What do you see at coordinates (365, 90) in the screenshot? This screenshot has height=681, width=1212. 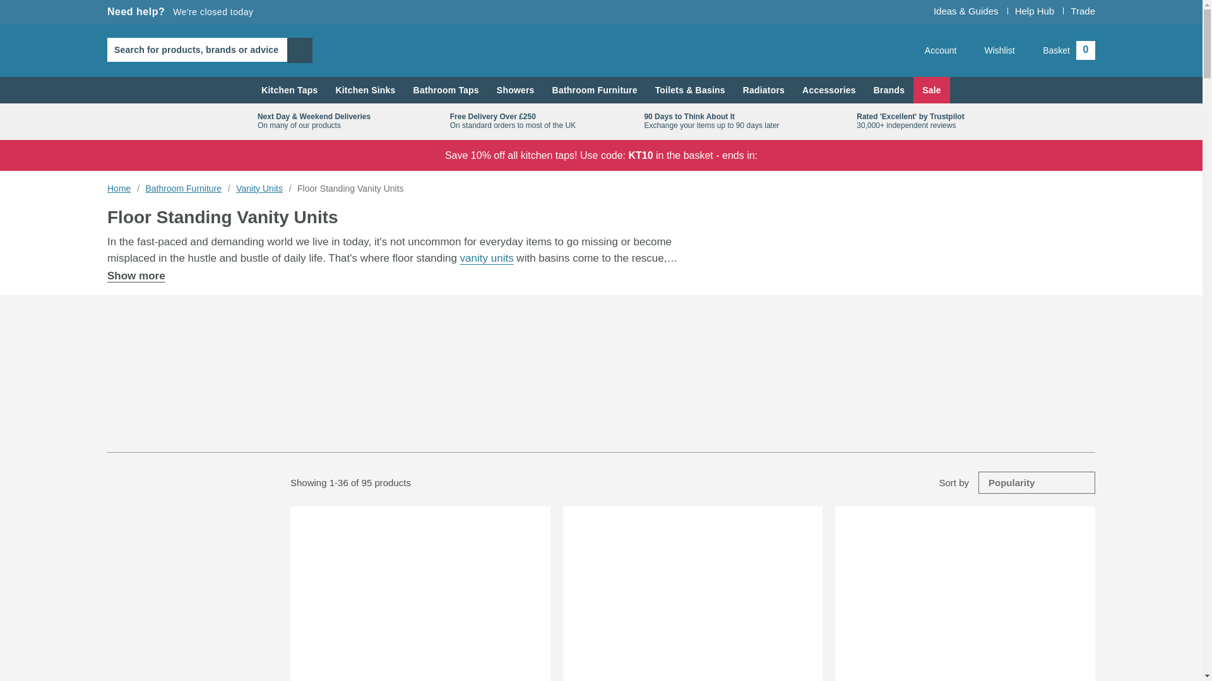 I see `Kitchen Sinks` at bounding box center [365, 90].